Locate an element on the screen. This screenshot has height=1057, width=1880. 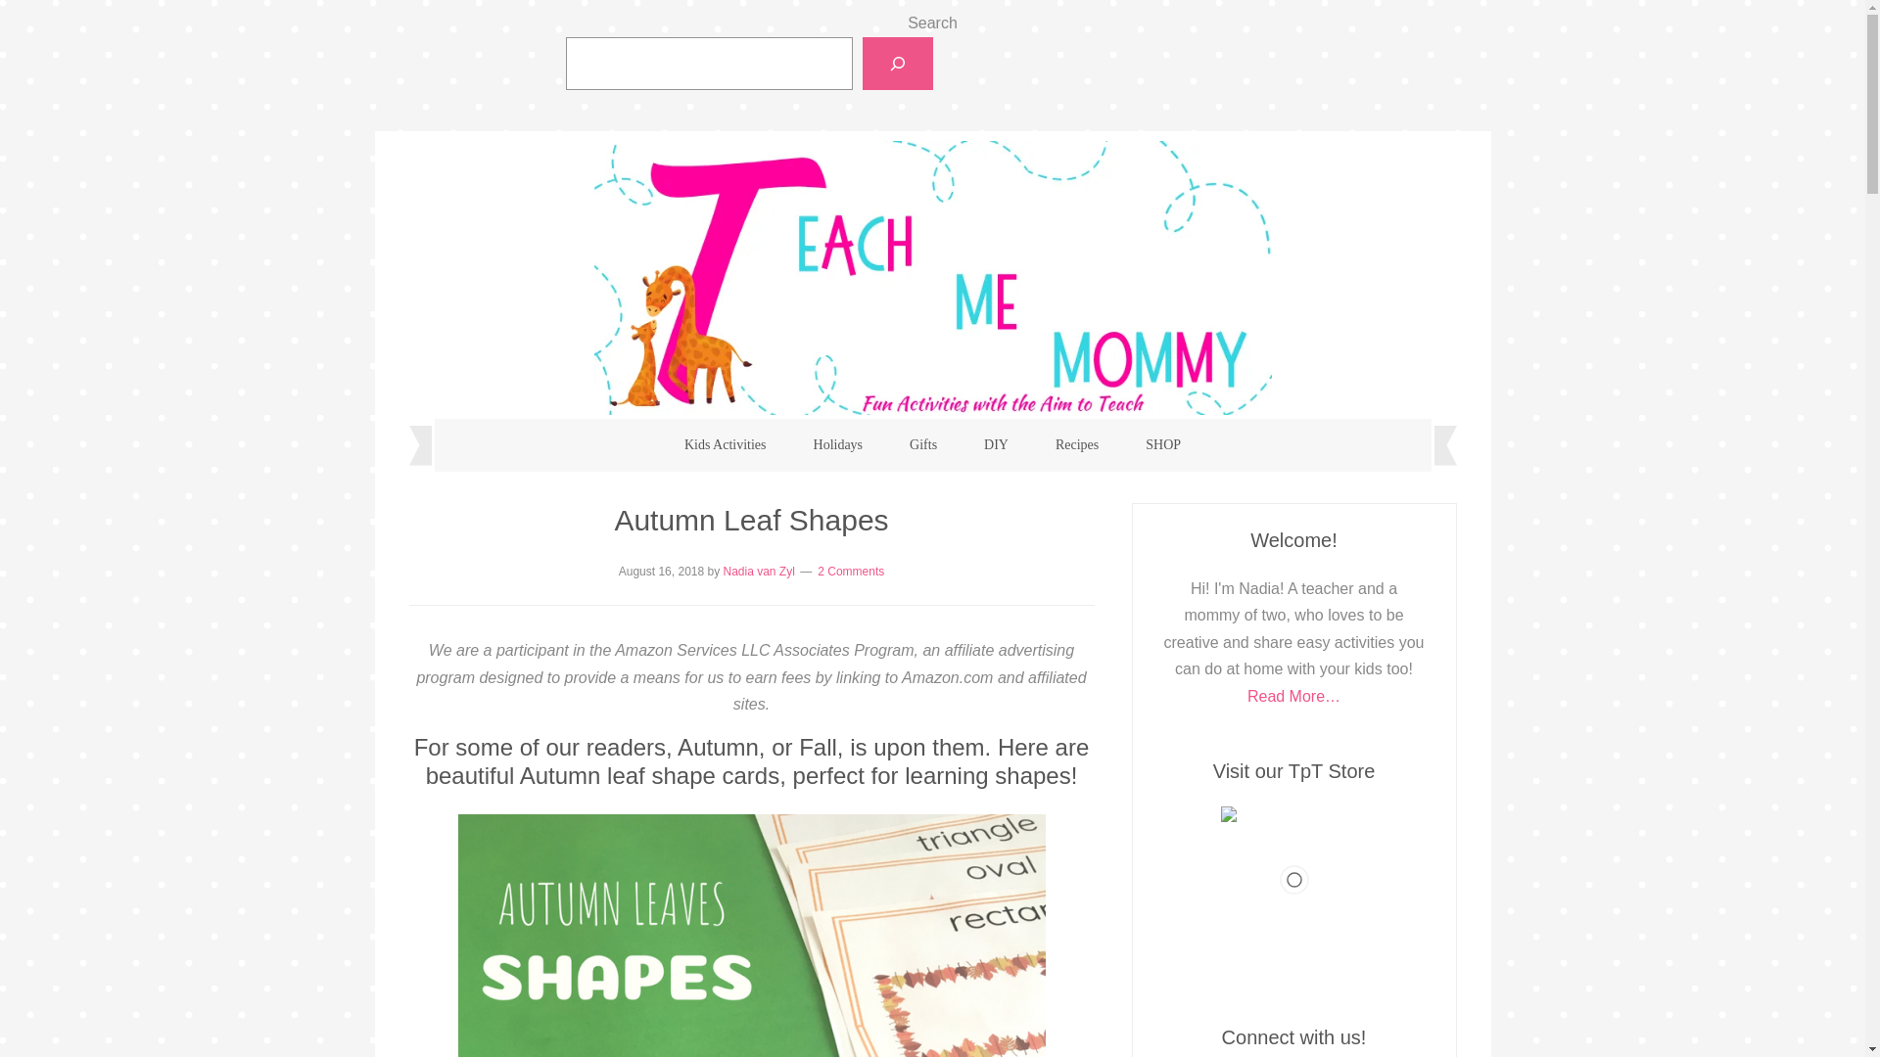
Nadia van Zyl is located at coordinates (758, 571).